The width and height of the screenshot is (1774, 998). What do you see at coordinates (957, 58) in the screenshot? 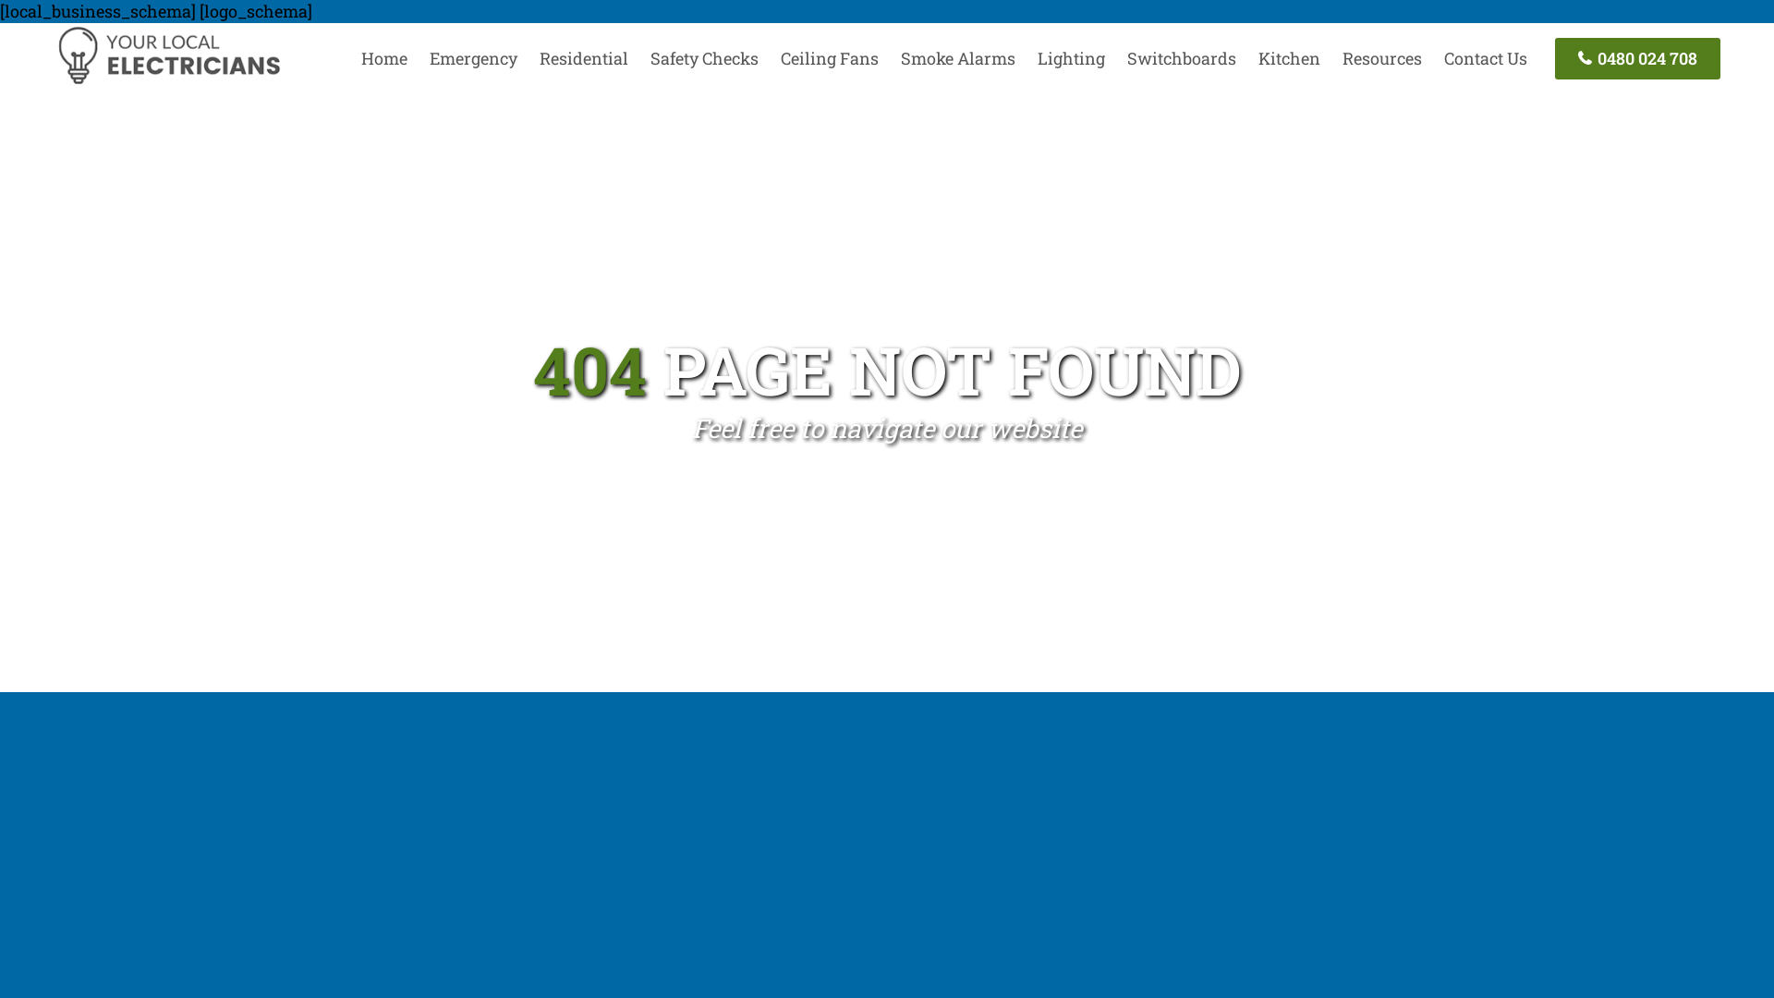
I see `Smoke Alarms` at bounding box center [957, 58].